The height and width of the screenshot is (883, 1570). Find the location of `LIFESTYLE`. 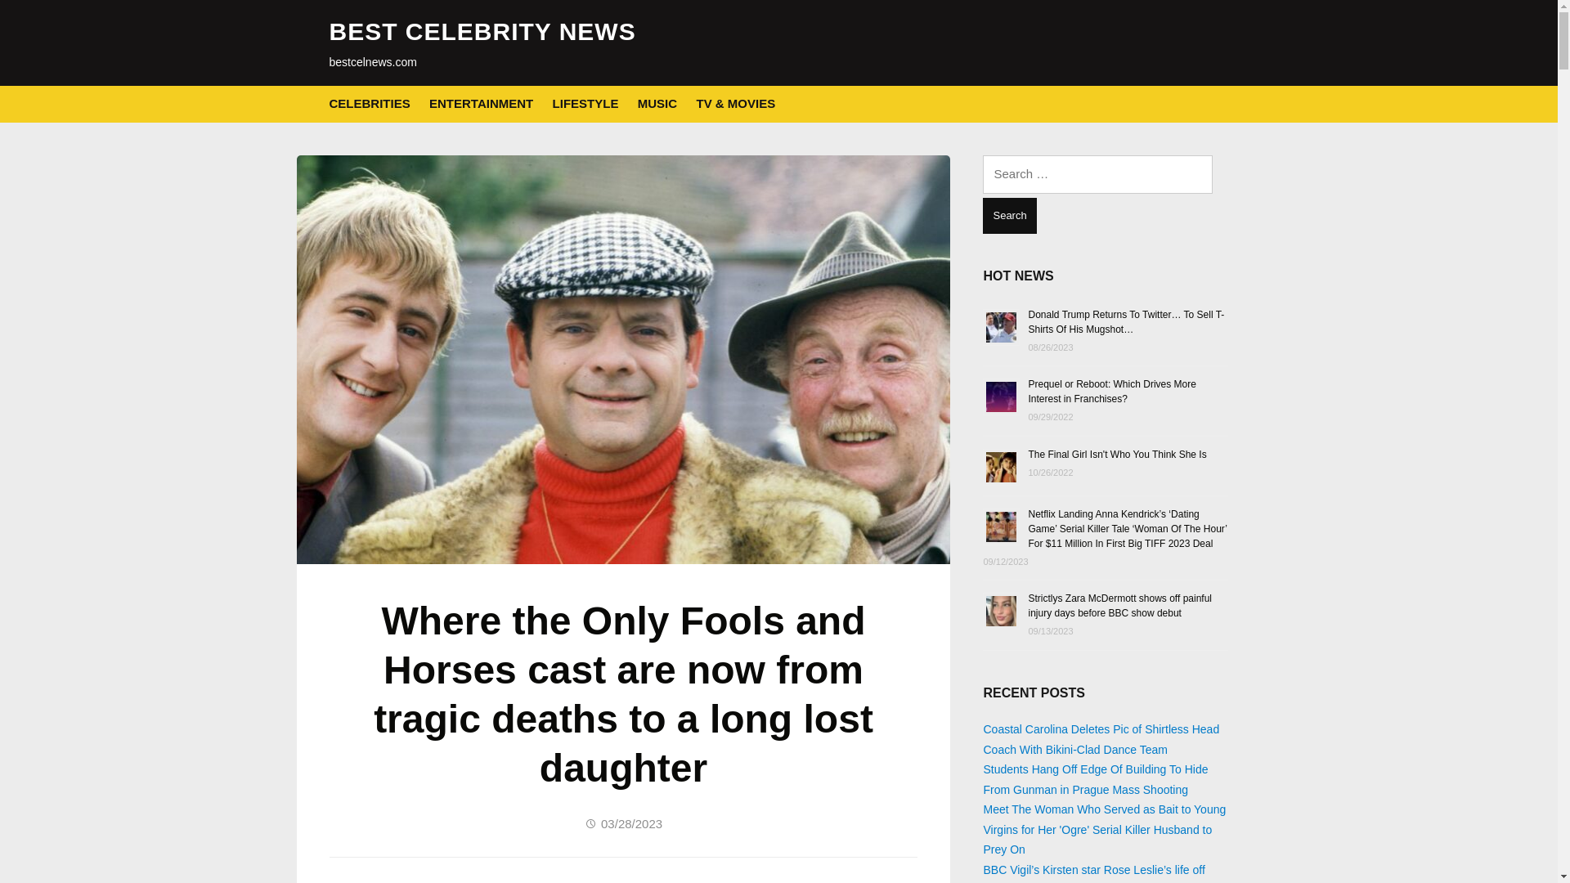

LIFESTYLE is located at coordinates (585, 104).